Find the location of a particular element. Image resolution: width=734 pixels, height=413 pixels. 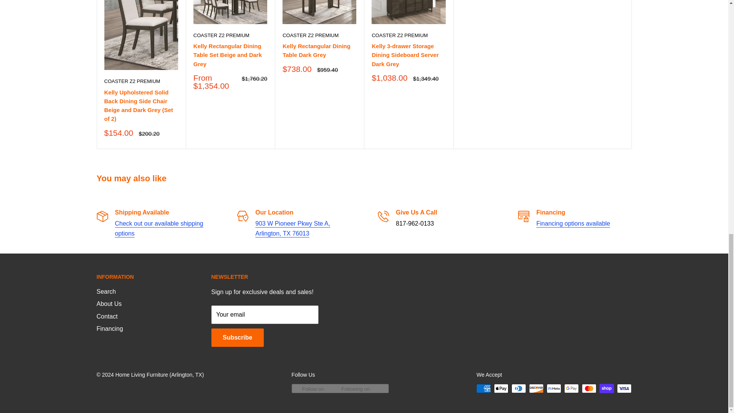

Financing is located at coordinates (573, 223).